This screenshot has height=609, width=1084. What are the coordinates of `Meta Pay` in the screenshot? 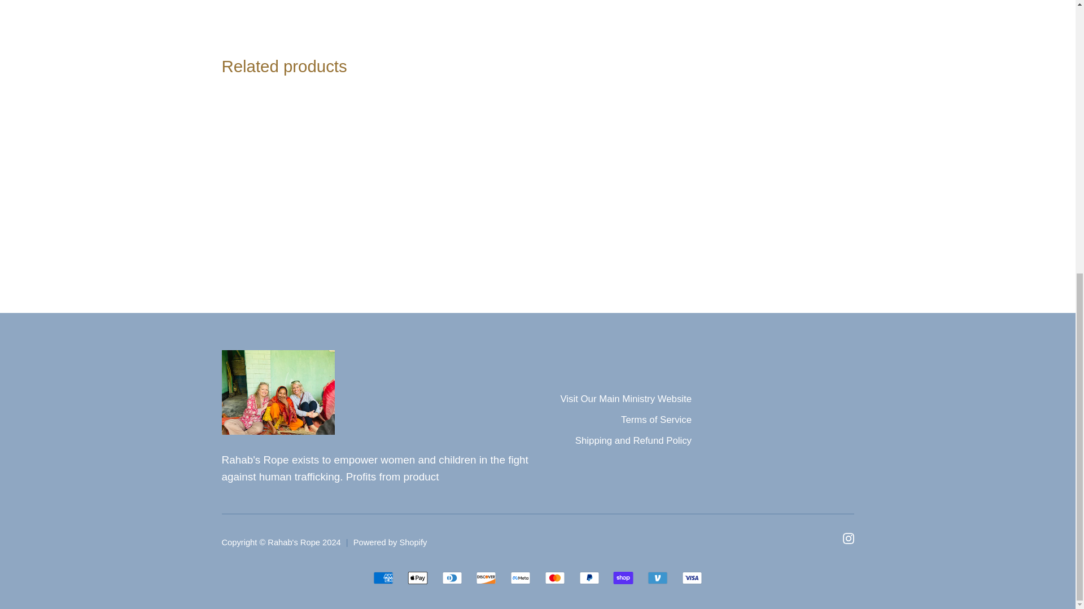 It's located at (521, 577).